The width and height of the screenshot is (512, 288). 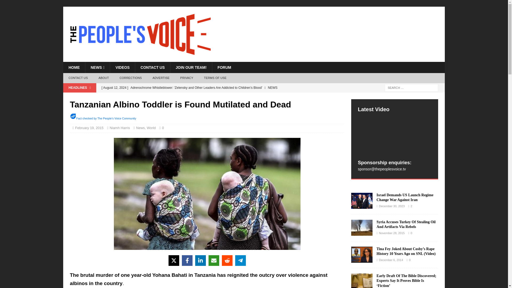 What do you see at coordinates (74, 67) in the screenshot?
I see `HOME` at bounding box center [74, 67].